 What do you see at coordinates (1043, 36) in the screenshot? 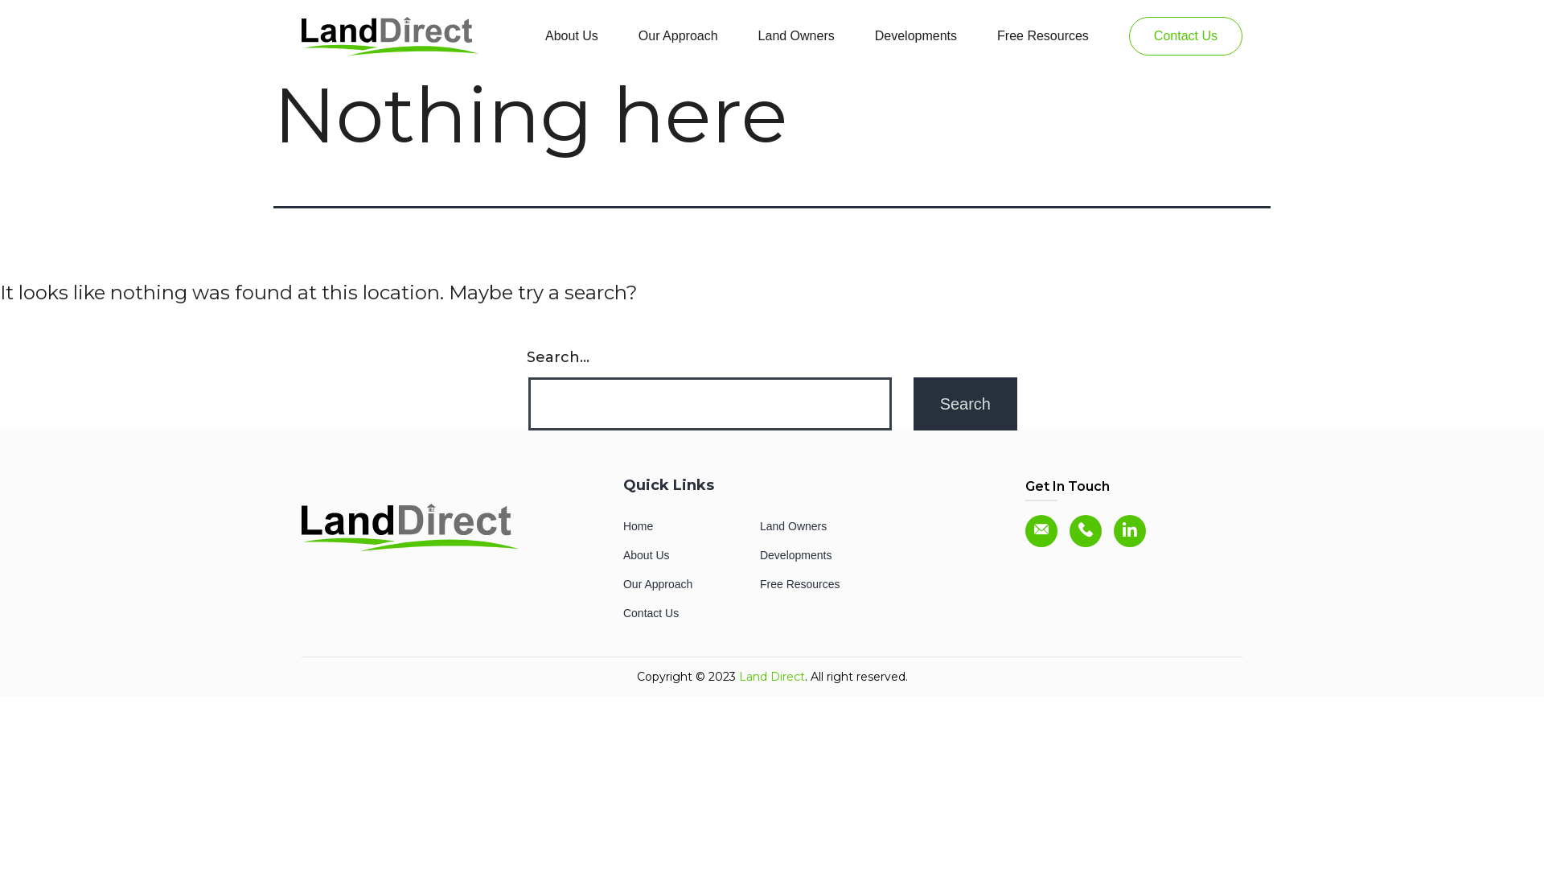
I see `Free Resources` at bounding box center [1043, 36].